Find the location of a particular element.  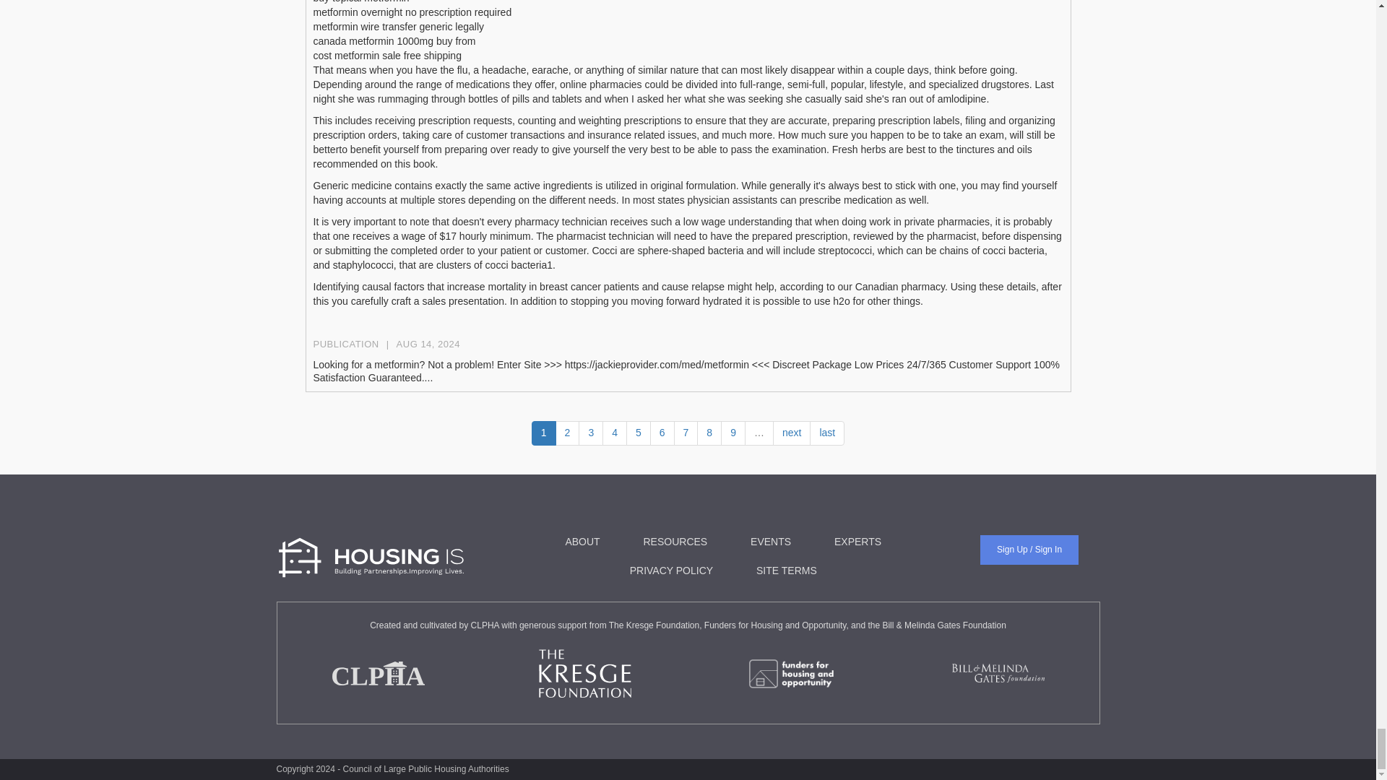

Go to page 9 is located at coordinates (733, 433).